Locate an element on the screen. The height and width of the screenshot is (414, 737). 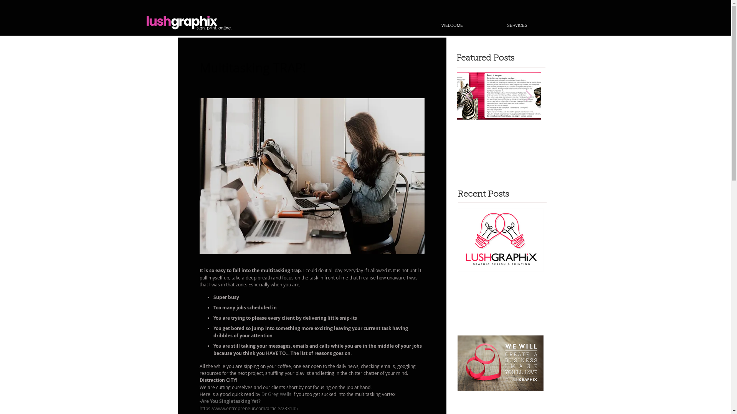
businessbranding is located at coordinates (222, 141).